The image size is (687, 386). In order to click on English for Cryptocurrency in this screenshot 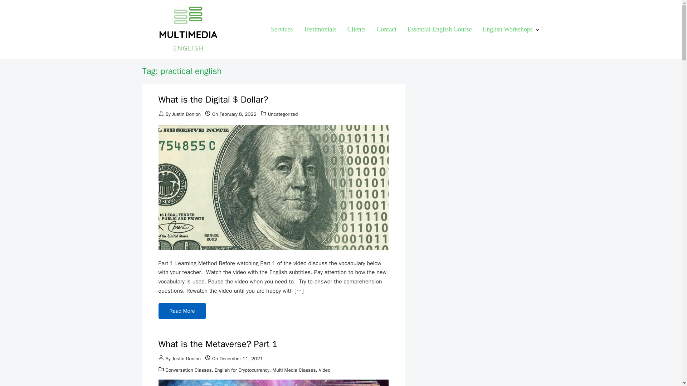, I will do `click(242, 370)`.